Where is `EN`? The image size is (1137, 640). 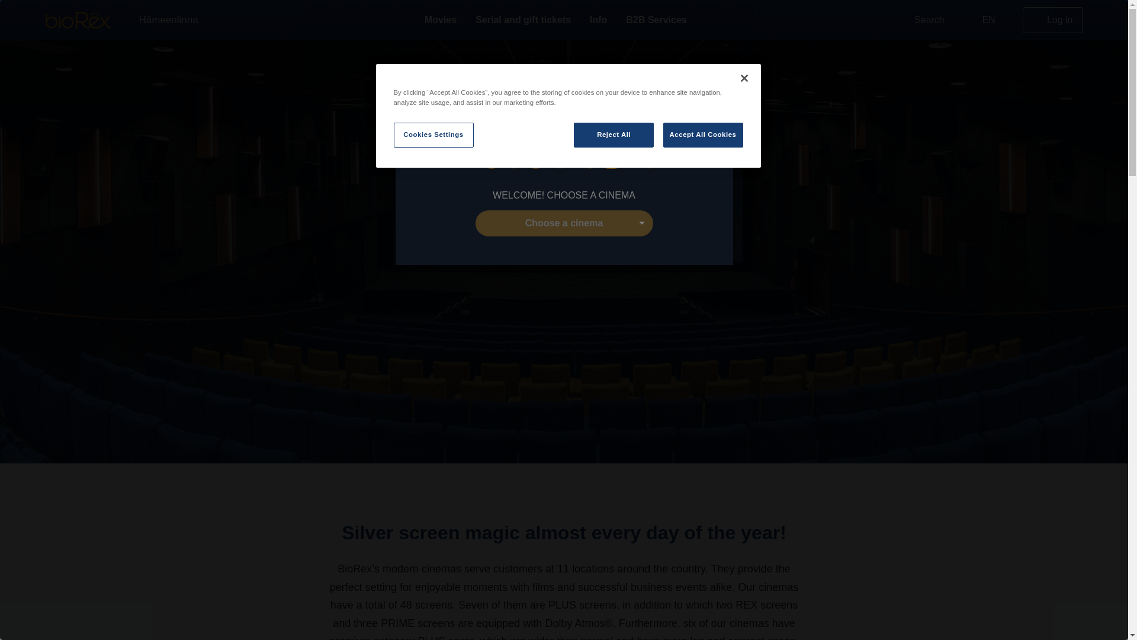
EN is located at coordinates (988, 20).